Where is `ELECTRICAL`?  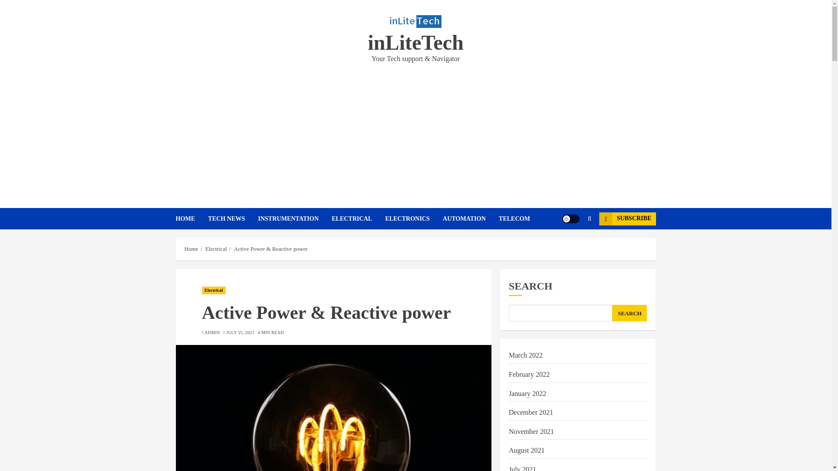
ELECTRICAL is located at coordinates (359, 218).